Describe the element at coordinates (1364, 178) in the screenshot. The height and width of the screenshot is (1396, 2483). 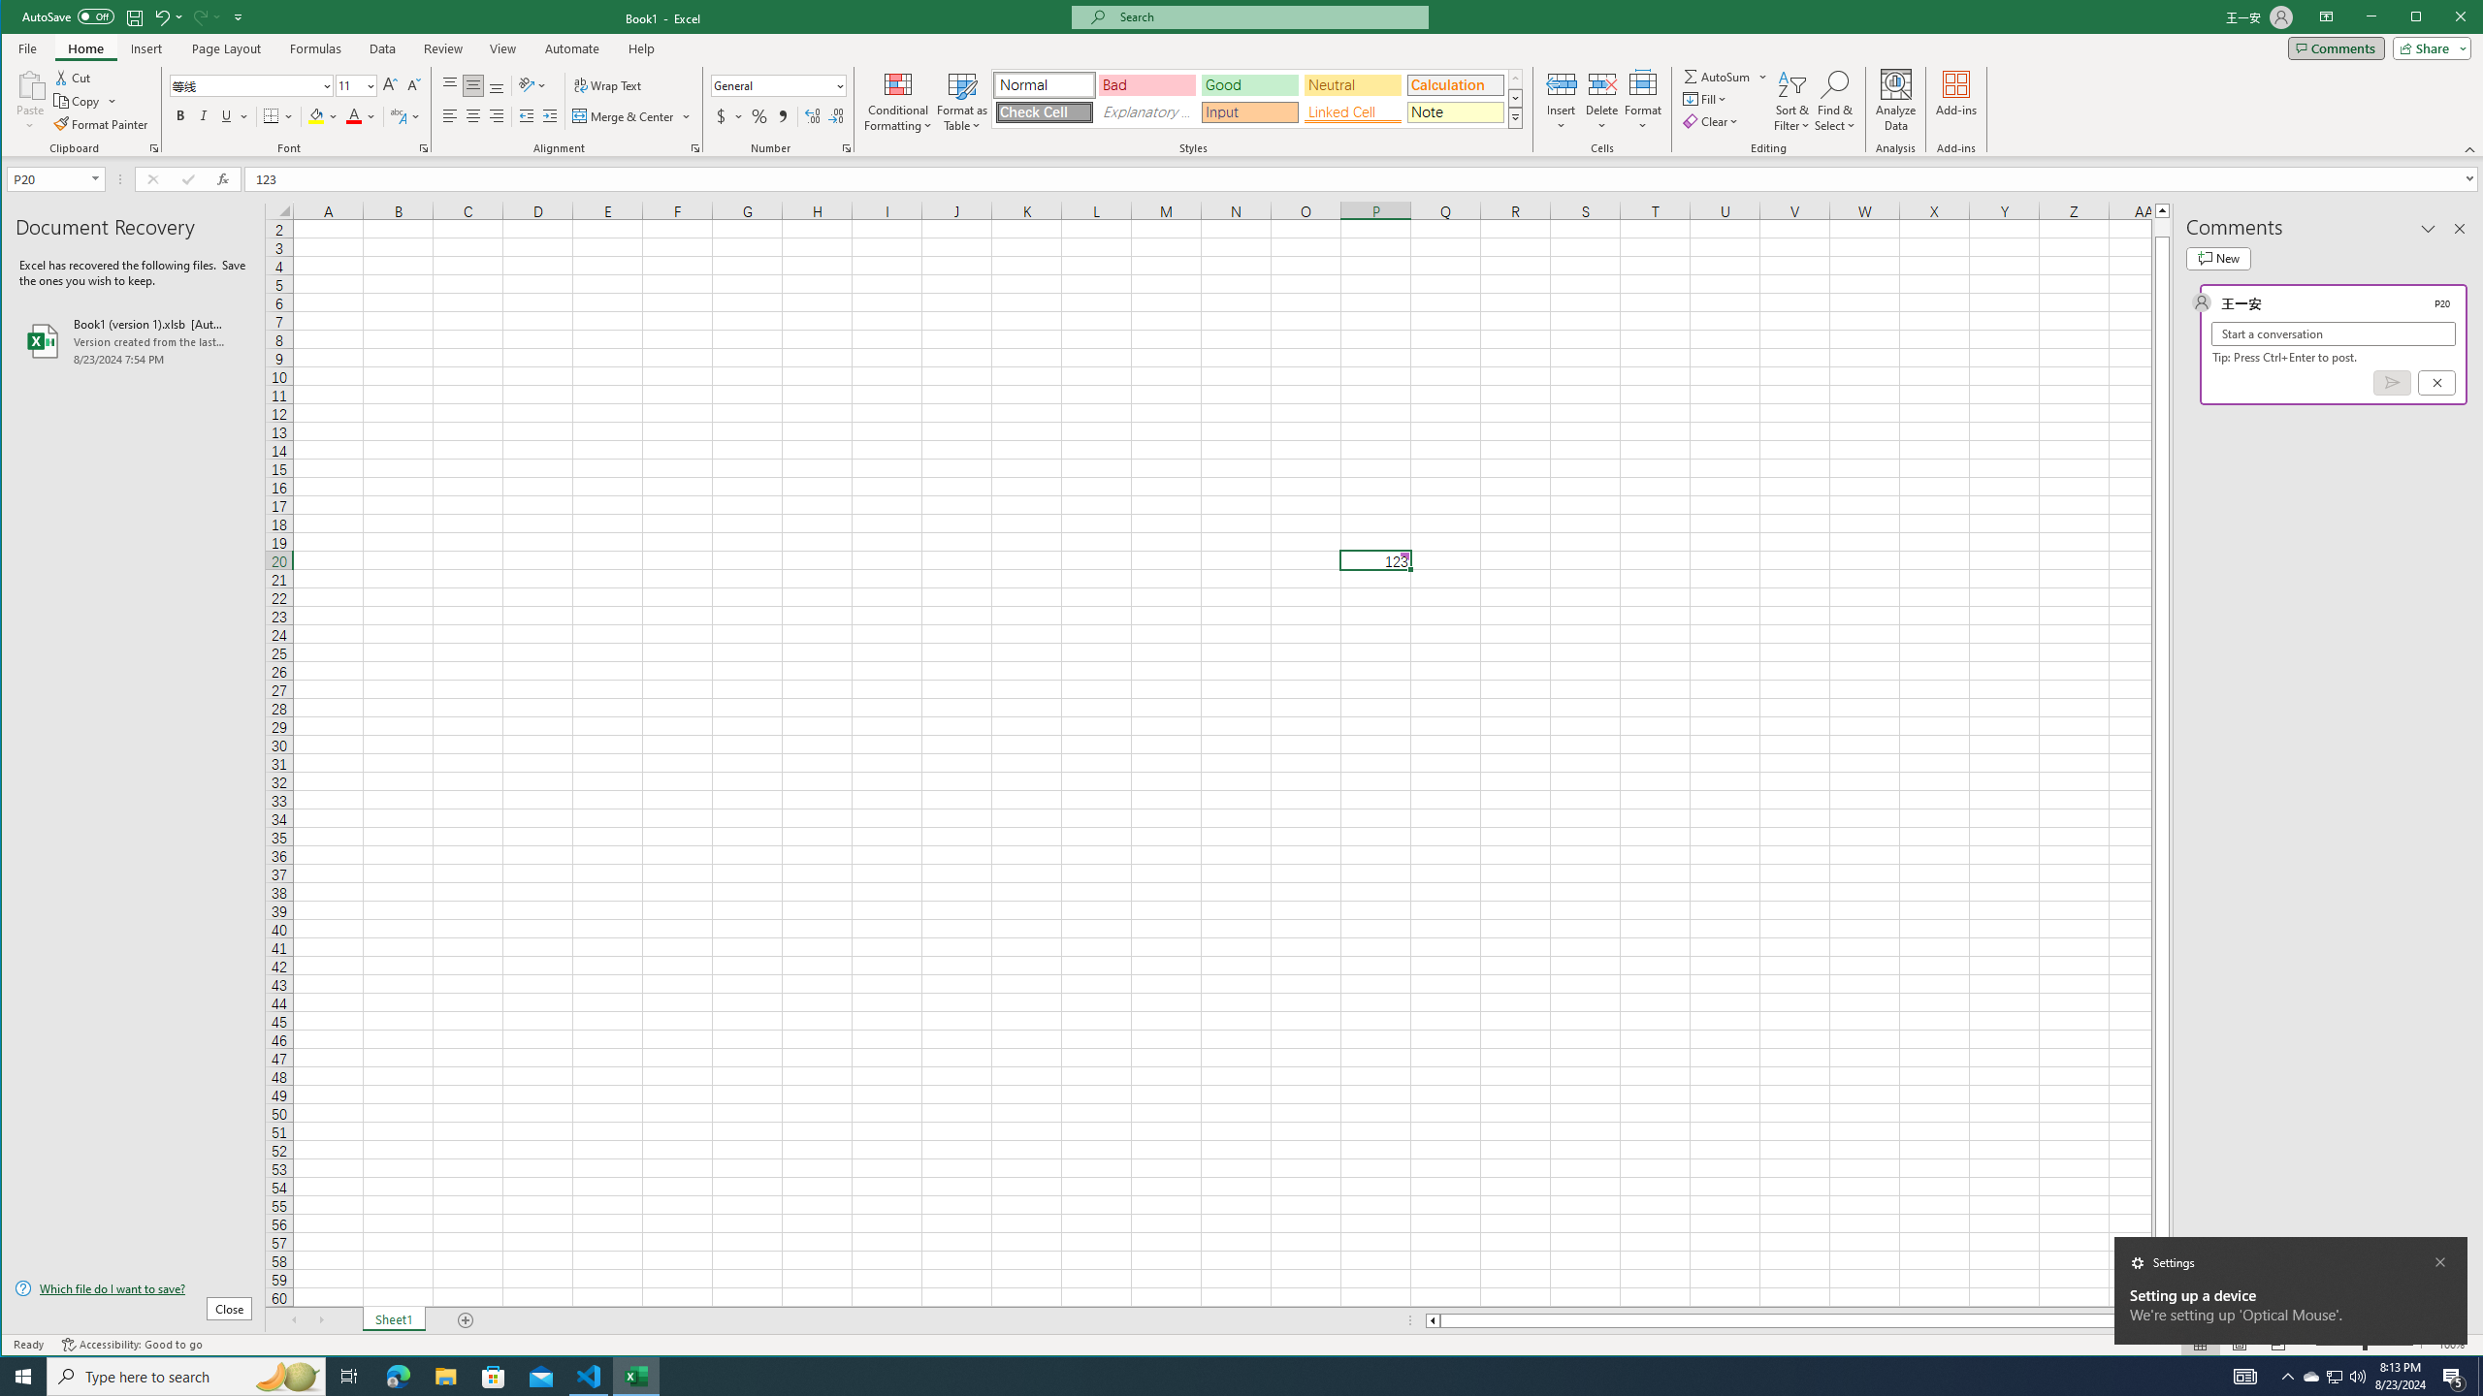
I see `Formula Bar` at that location.